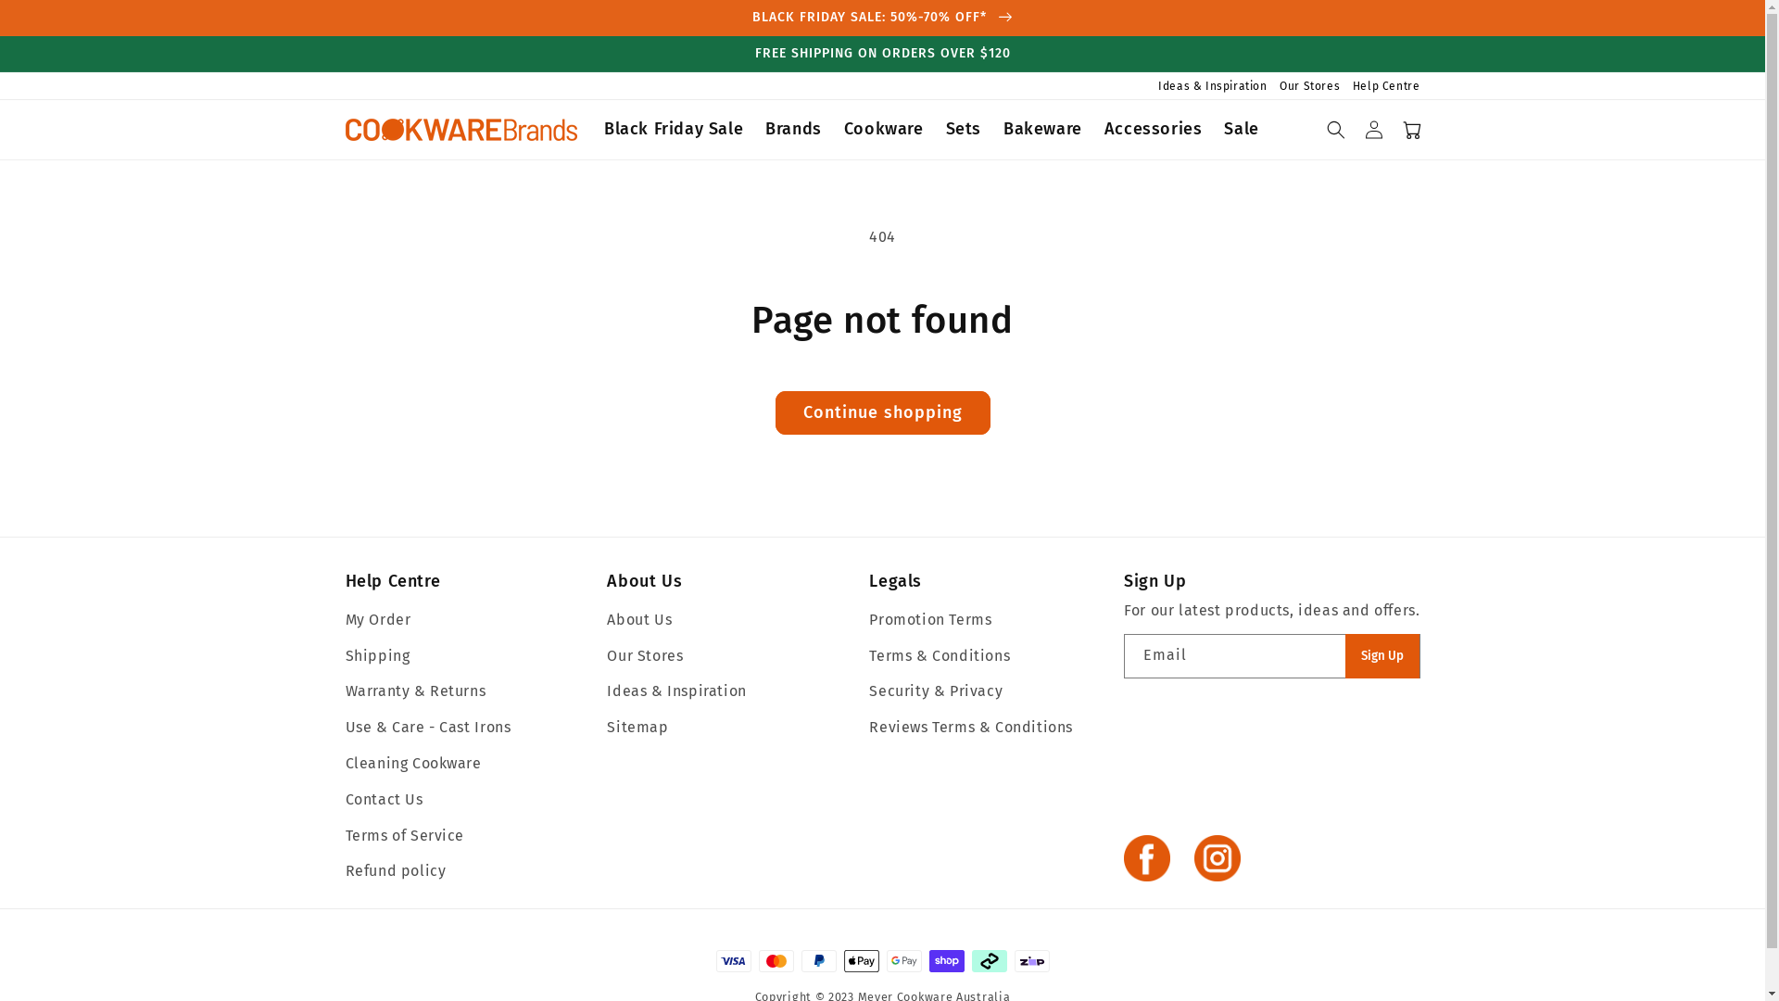 Image resolution: width=1779 pixels, height=1001 pixels. Describe the element at coordinates (415, 691) in the screenshot. I see `Warranty & Returns` at that location.